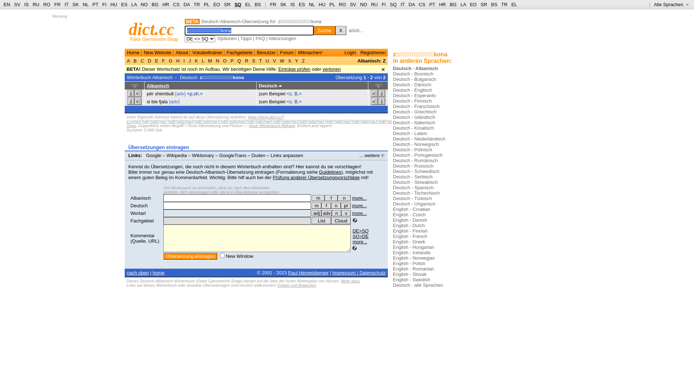  What do you see at coordinates (210, 61) in the screenshot?
I see `M` at bounding box center [210, 61].